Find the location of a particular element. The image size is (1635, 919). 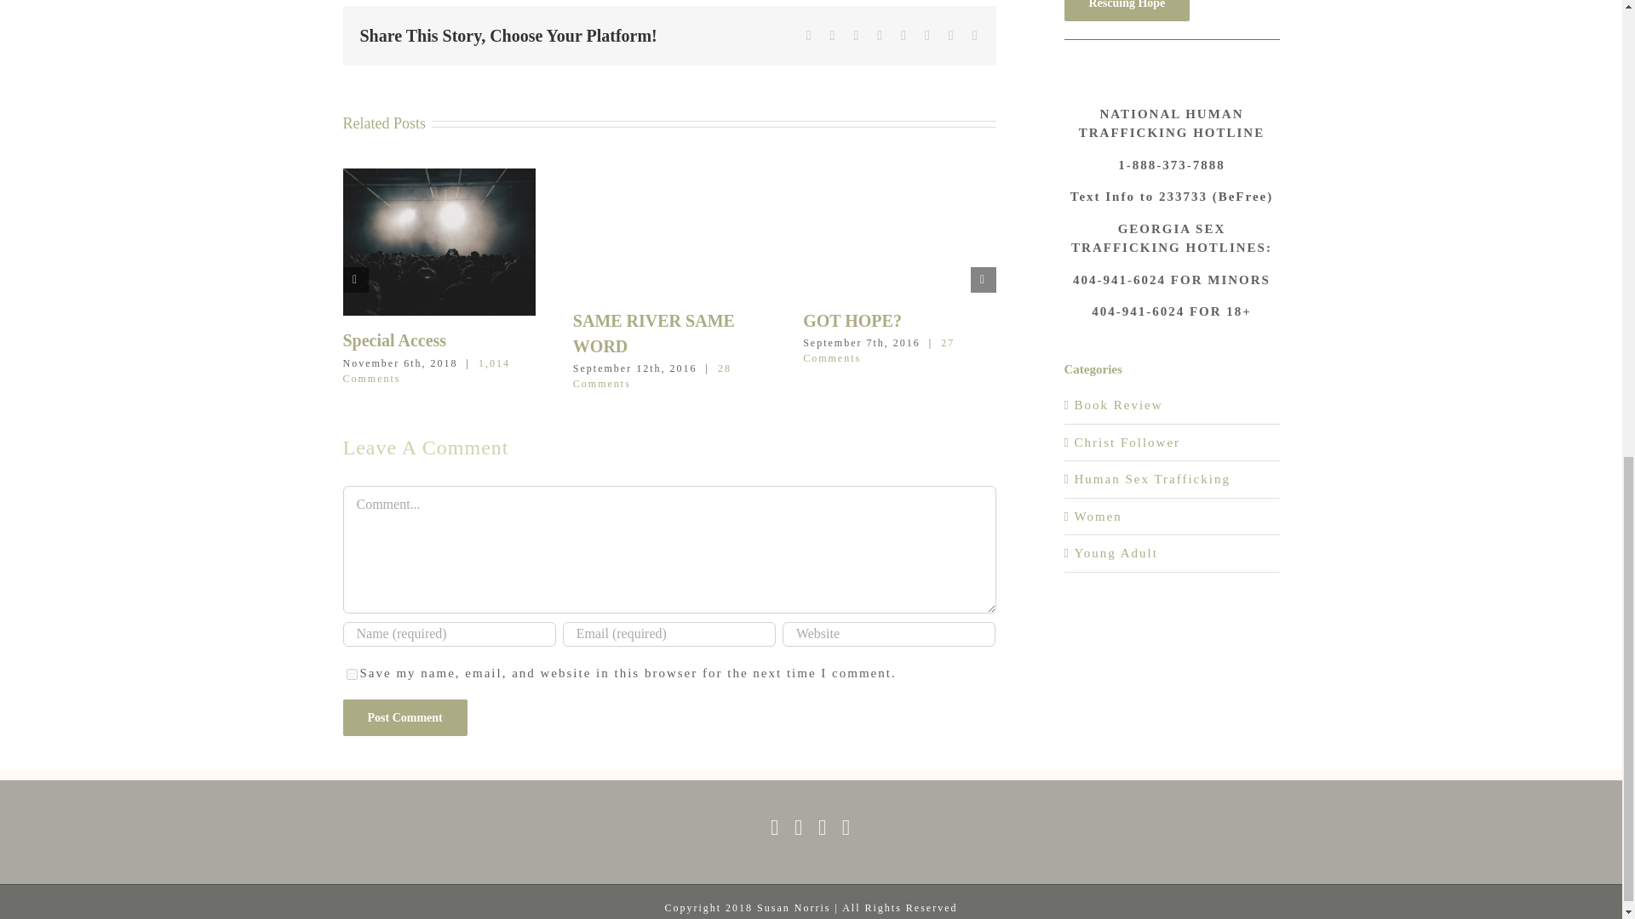

27 Comments is located at coordinates (879, 351).